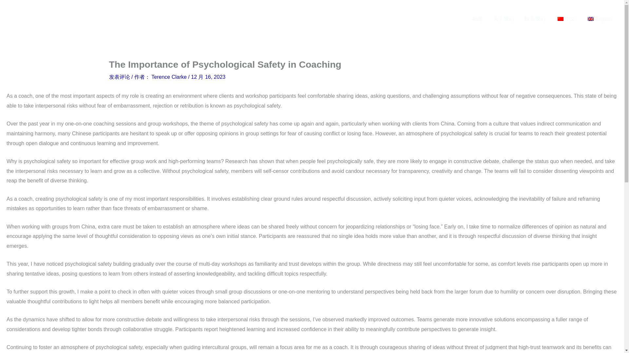 The height and width of the screenshot is (353, 629). What do you see at coordinates (590, 19) in the screenshot?
I see `English` at bounding box center [590, 19].